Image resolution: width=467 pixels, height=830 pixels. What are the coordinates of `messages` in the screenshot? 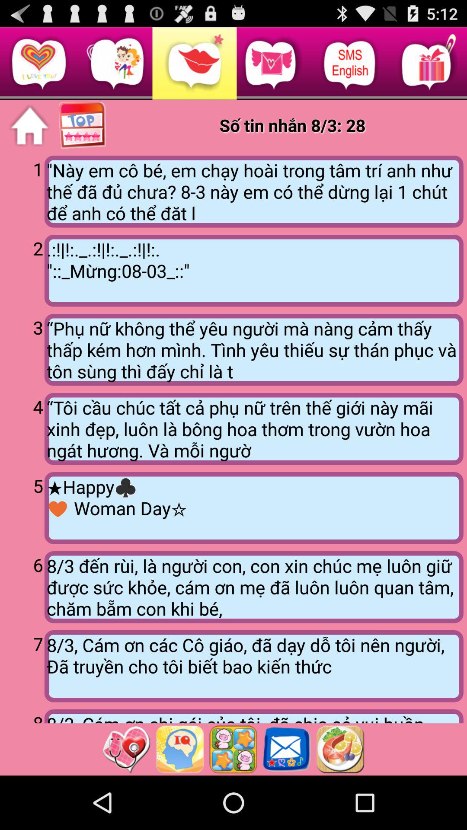 It's located at (287, 749).